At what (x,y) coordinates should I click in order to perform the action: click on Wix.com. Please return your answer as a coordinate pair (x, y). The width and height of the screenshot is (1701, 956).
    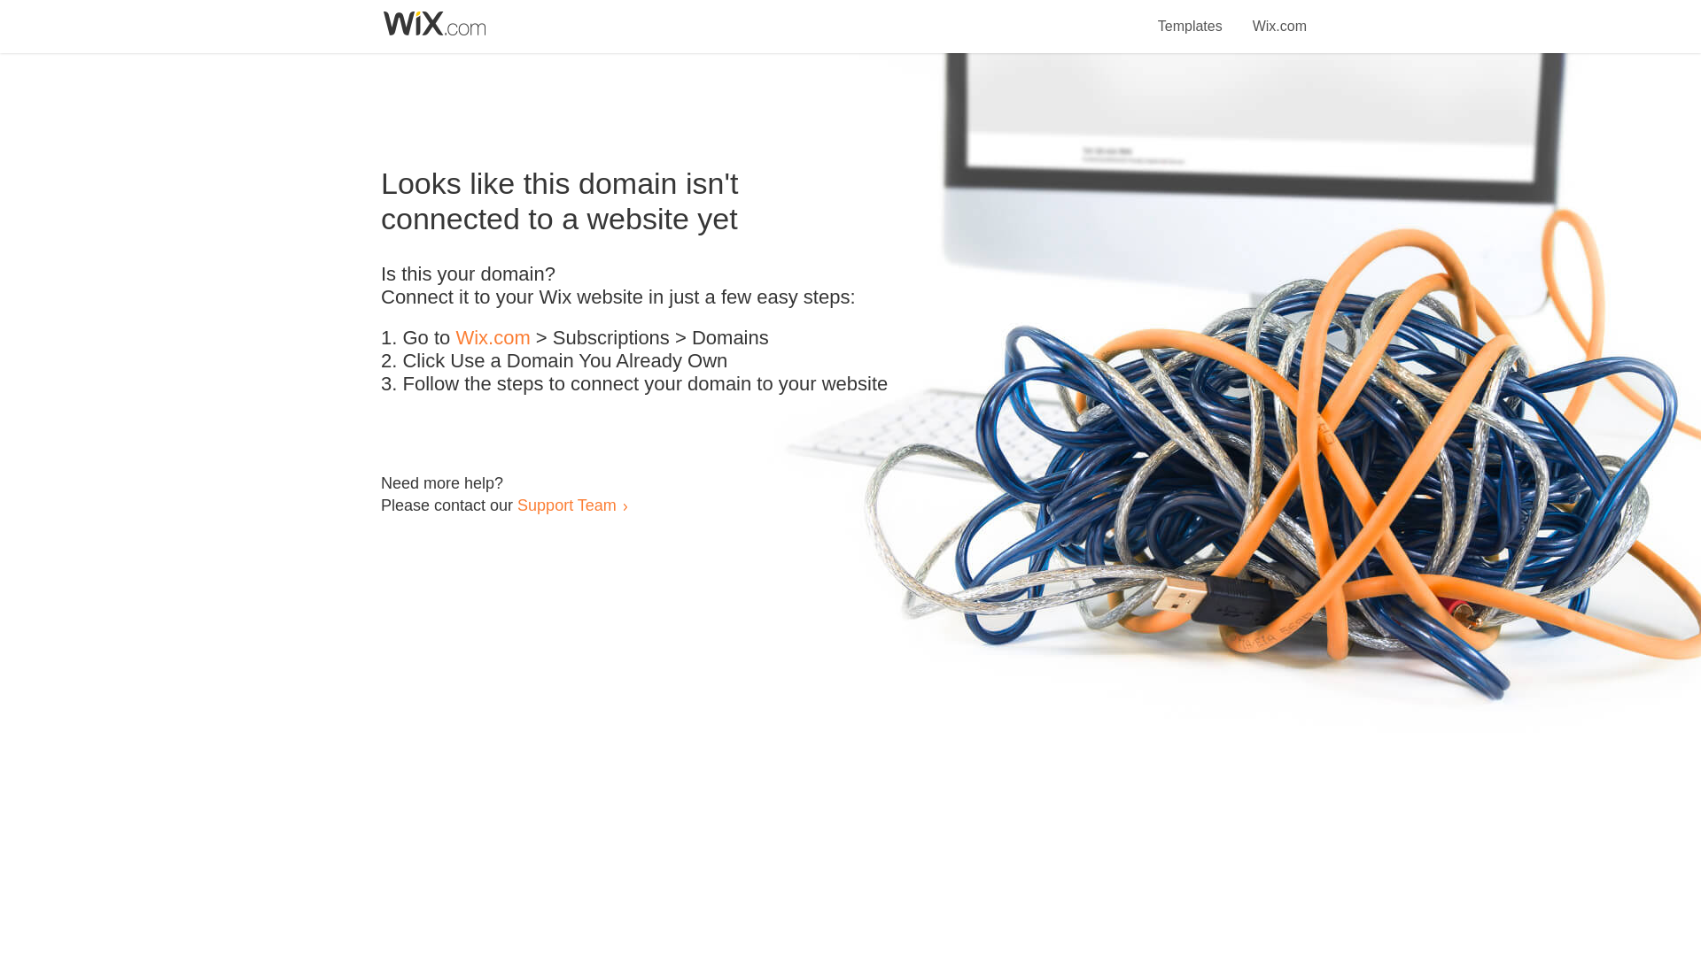
    Looking at the image, I should click on (1279, 16).